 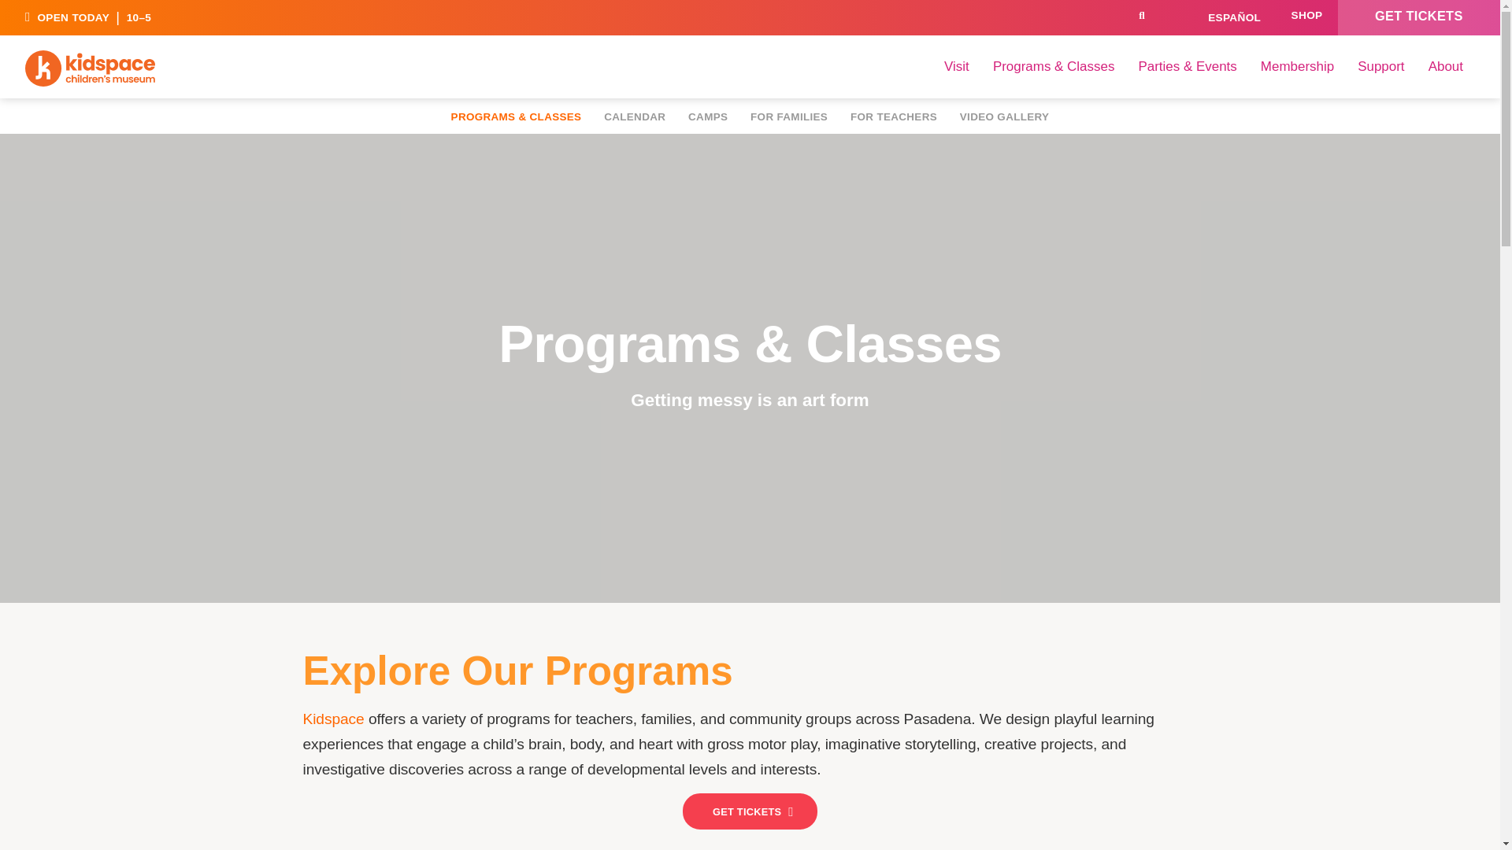 I want to click on SHOP, so click(x=1306, y=17).